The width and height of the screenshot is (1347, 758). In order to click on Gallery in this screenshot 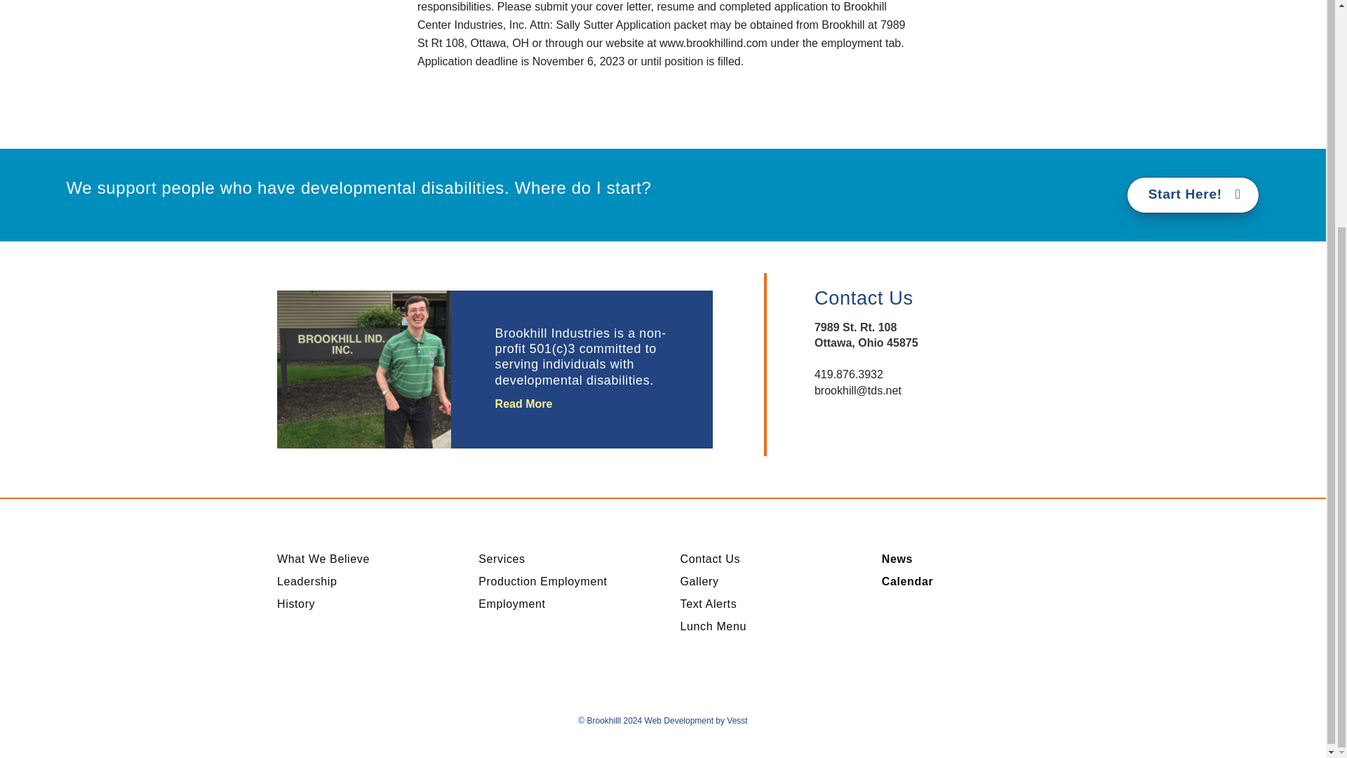, I will do `click(699, 581)`.